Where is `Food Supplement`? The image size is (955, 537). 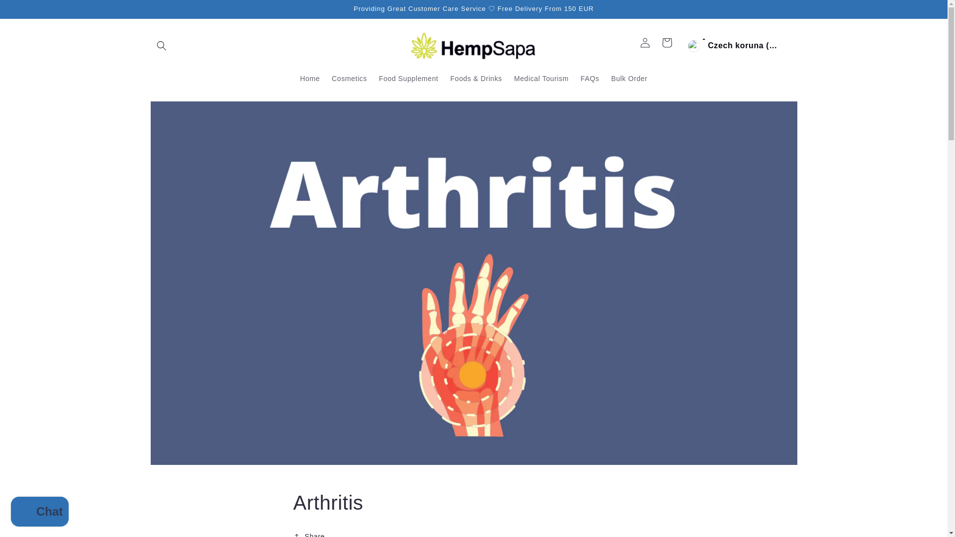 Food Supplement is located at coordinates (409, 79).